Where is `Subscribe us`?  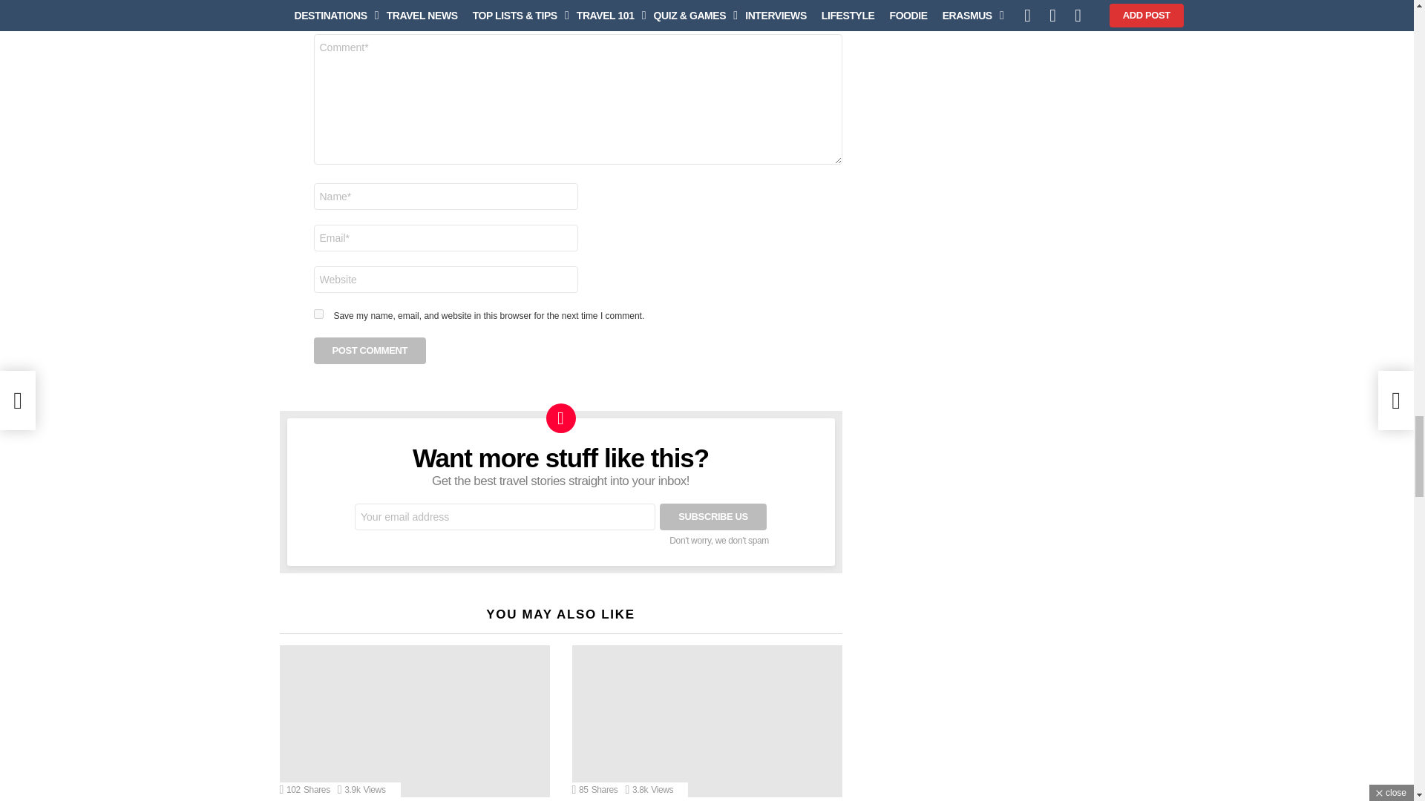 Subscribe us is located at coordinates (712, 516).